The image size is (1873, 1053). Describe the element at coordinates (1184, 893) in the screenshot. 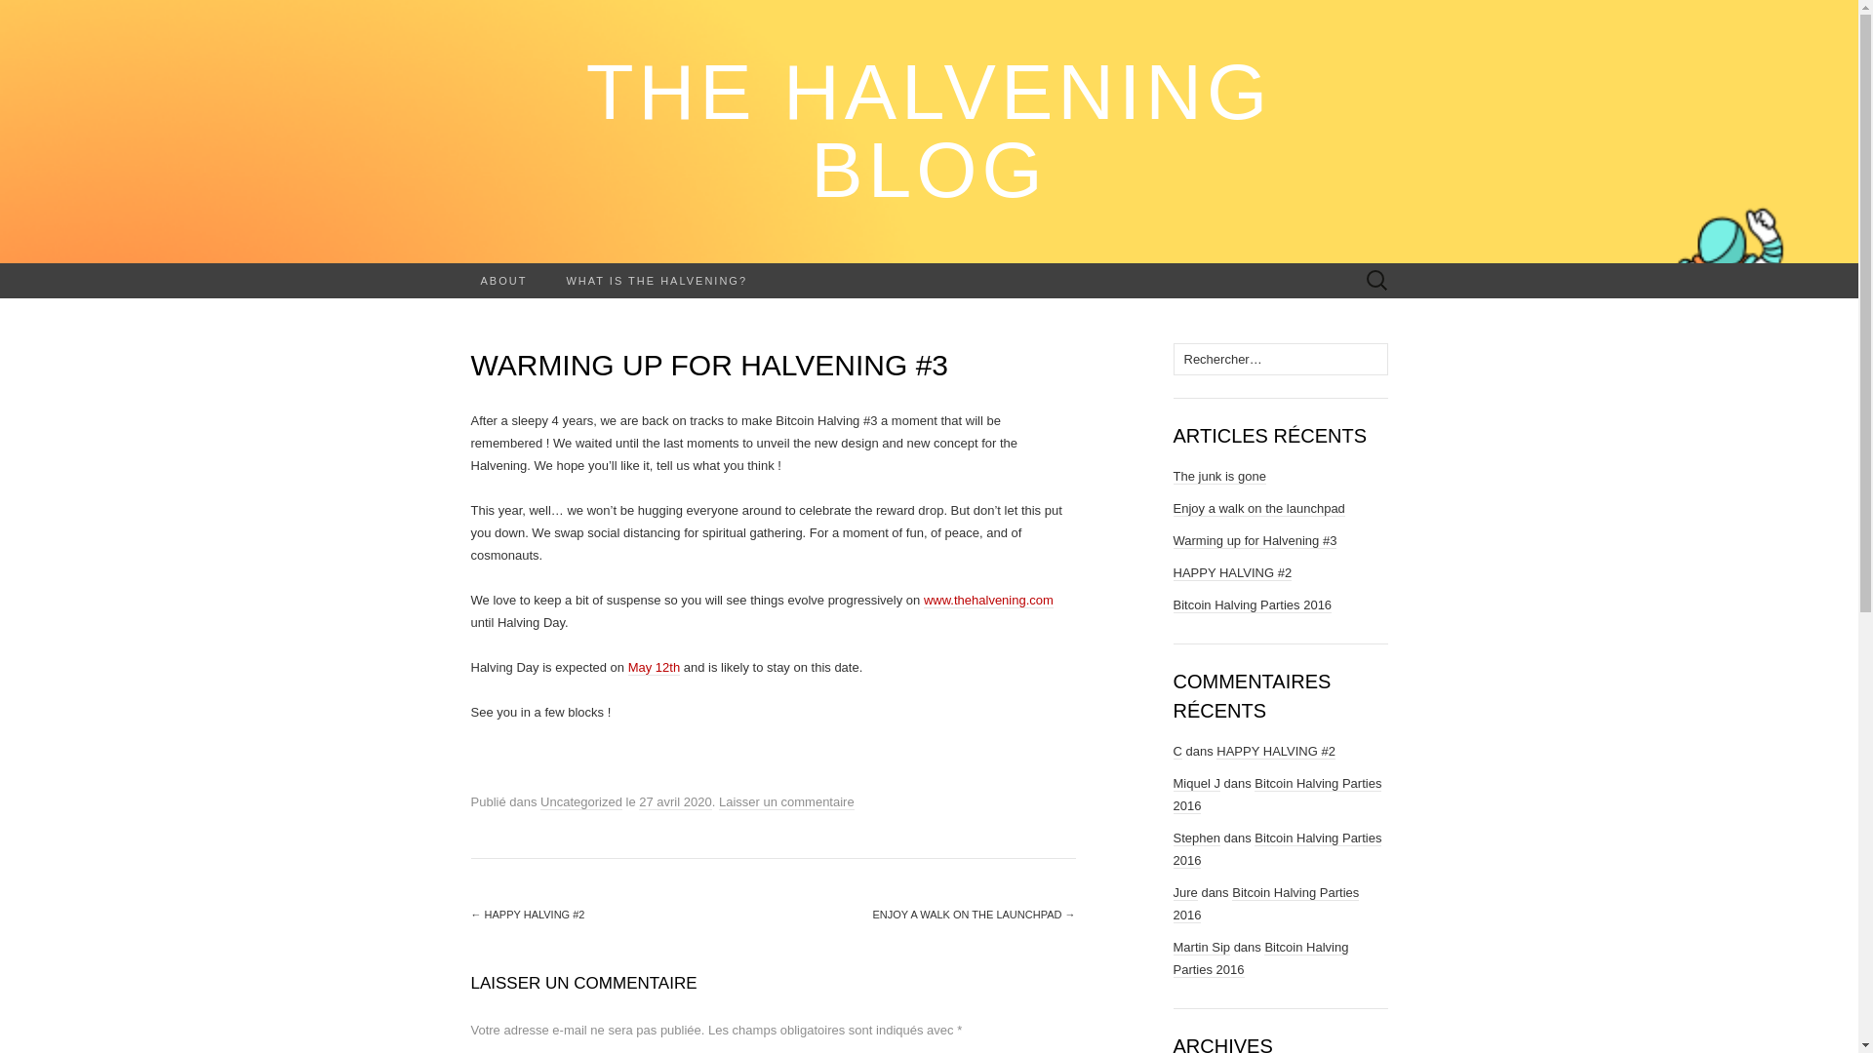

I see `Jure` at that location.